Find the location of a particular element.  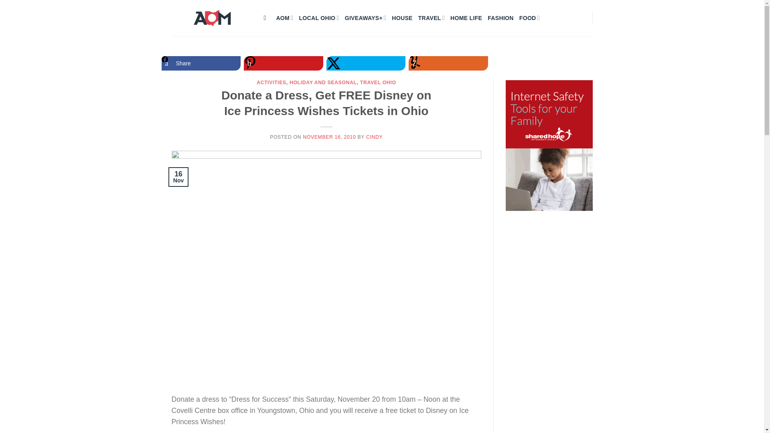

AOM is located at coordinates (284, 18).